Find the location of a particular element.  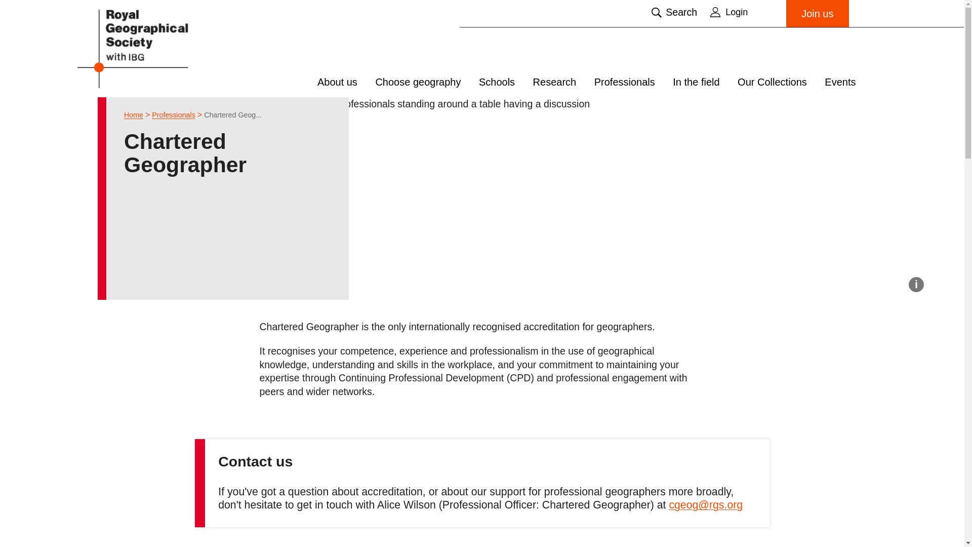

About us is located at coordinates (337, 82).